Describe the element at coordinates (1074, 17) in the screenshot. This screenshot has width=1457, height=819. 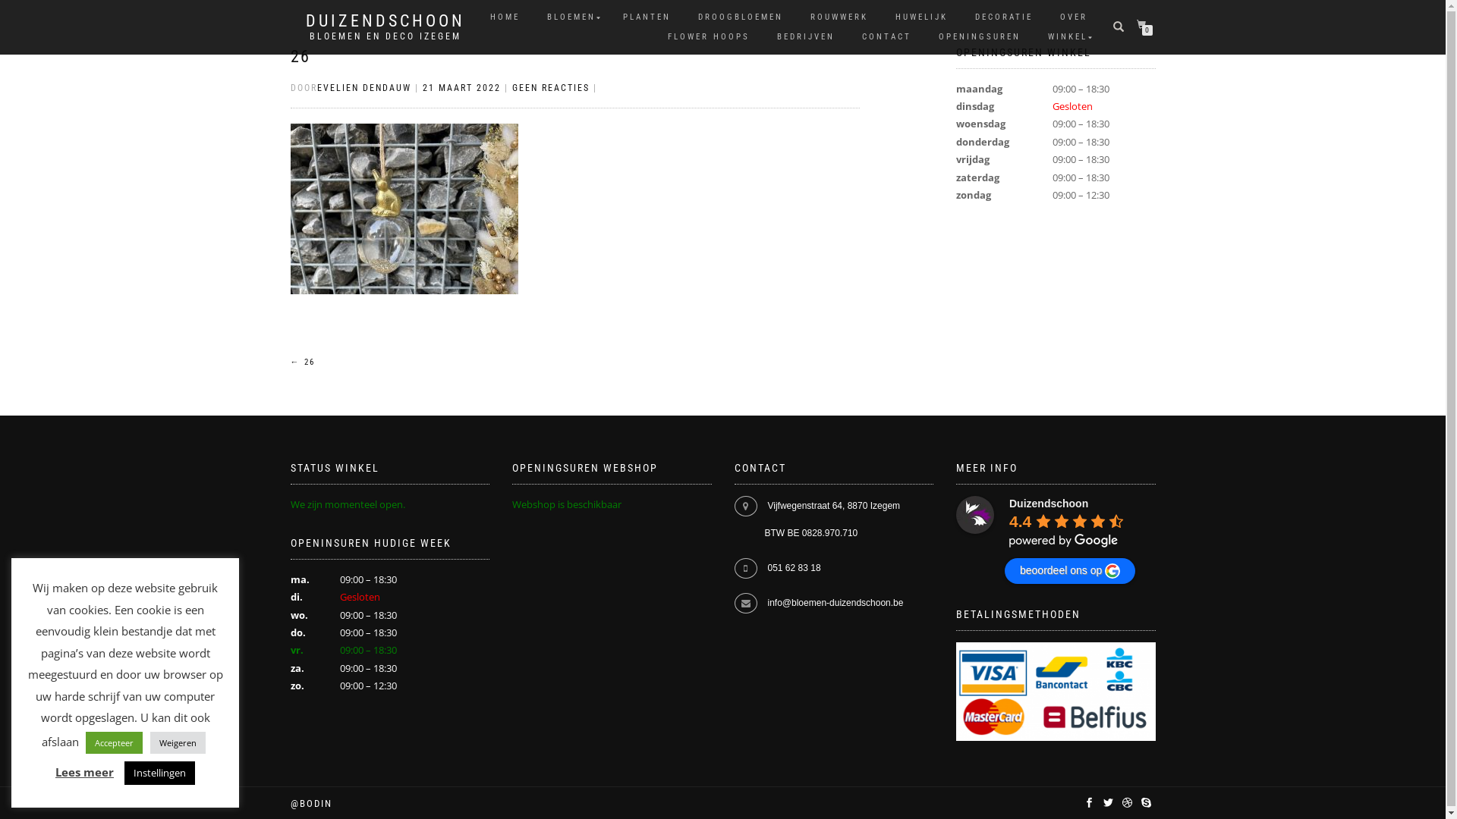
I see `OVER` at that location.